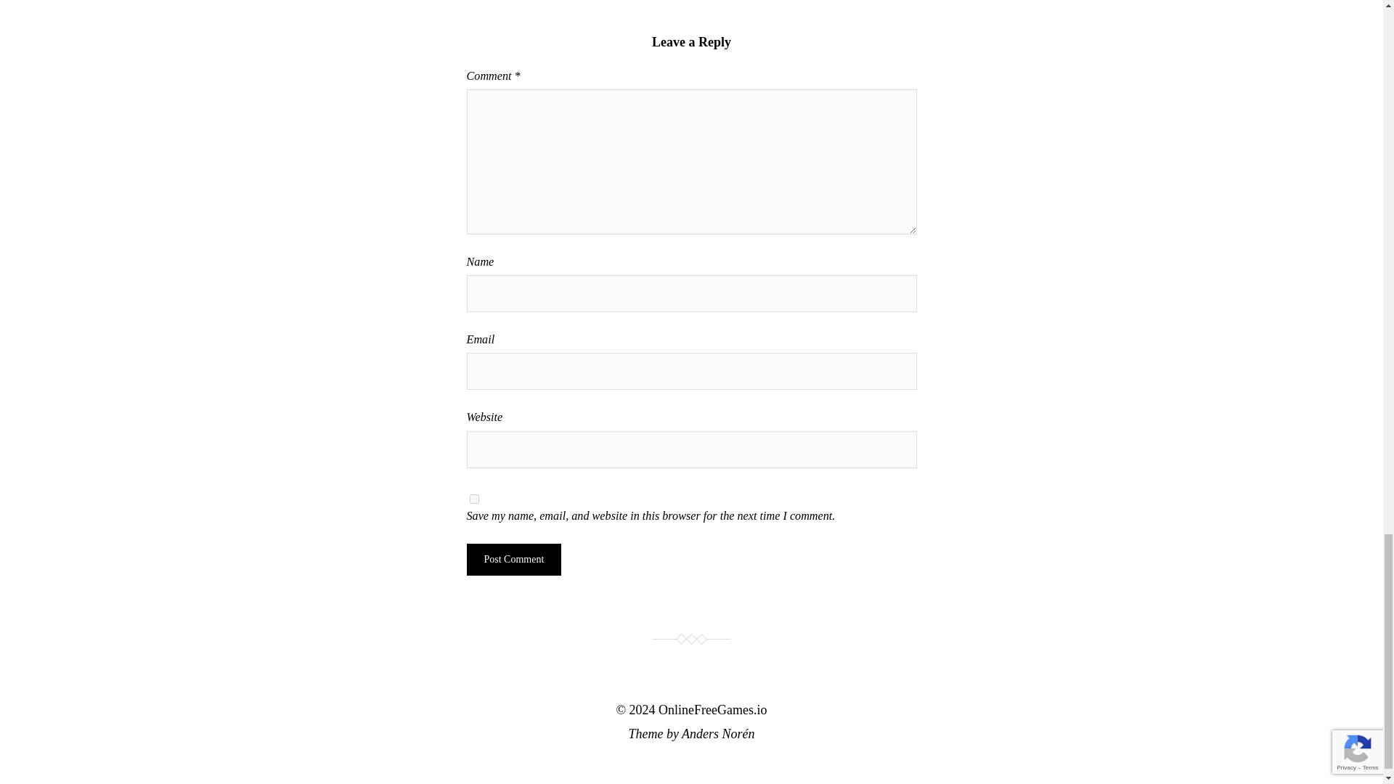  What do you see at coordinates (513, 559) in the screenshot?
I see `Post Comment` at bounding box center [513, 559].